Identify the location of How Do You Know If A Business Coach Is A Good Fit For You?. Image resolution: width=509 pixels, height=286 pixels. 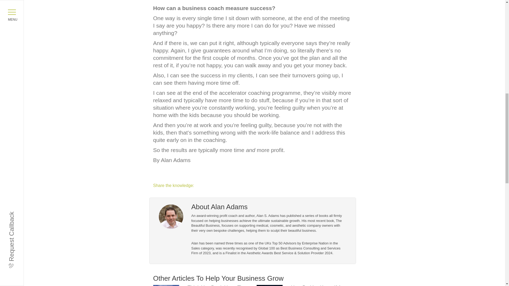
(321, 285).